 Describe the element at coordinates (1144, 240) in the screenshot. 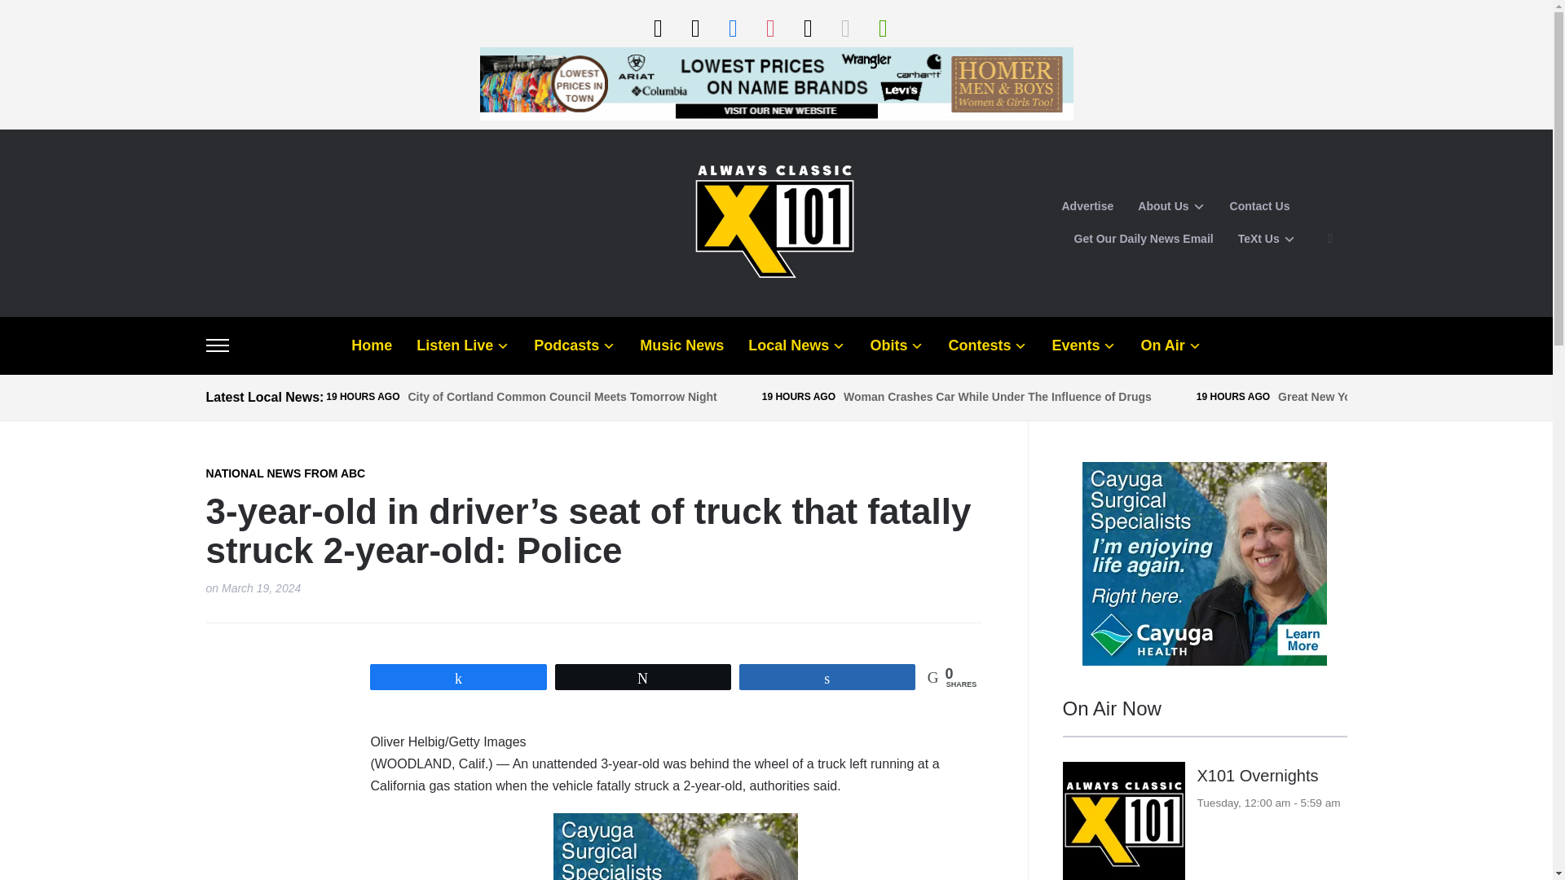

I see `Get Our Daily News Email` at that location.